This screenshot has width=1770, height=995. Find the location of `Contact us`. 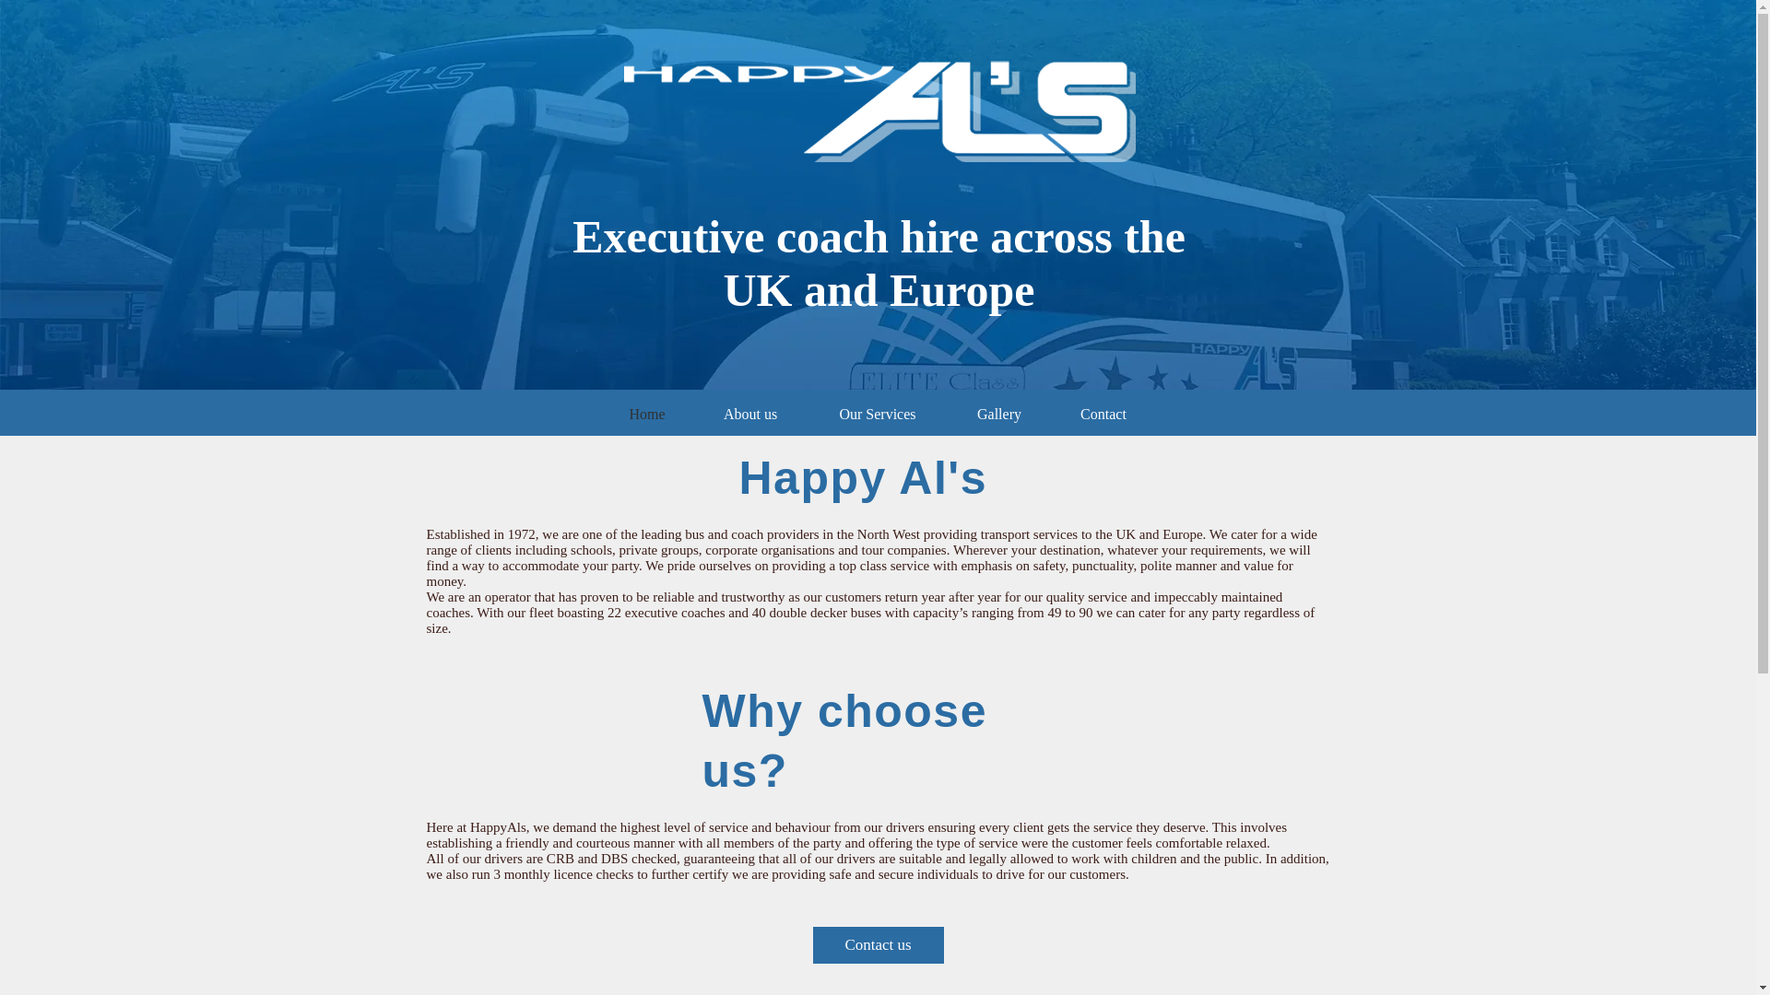

Contact us is located at coordinates (878, 945).